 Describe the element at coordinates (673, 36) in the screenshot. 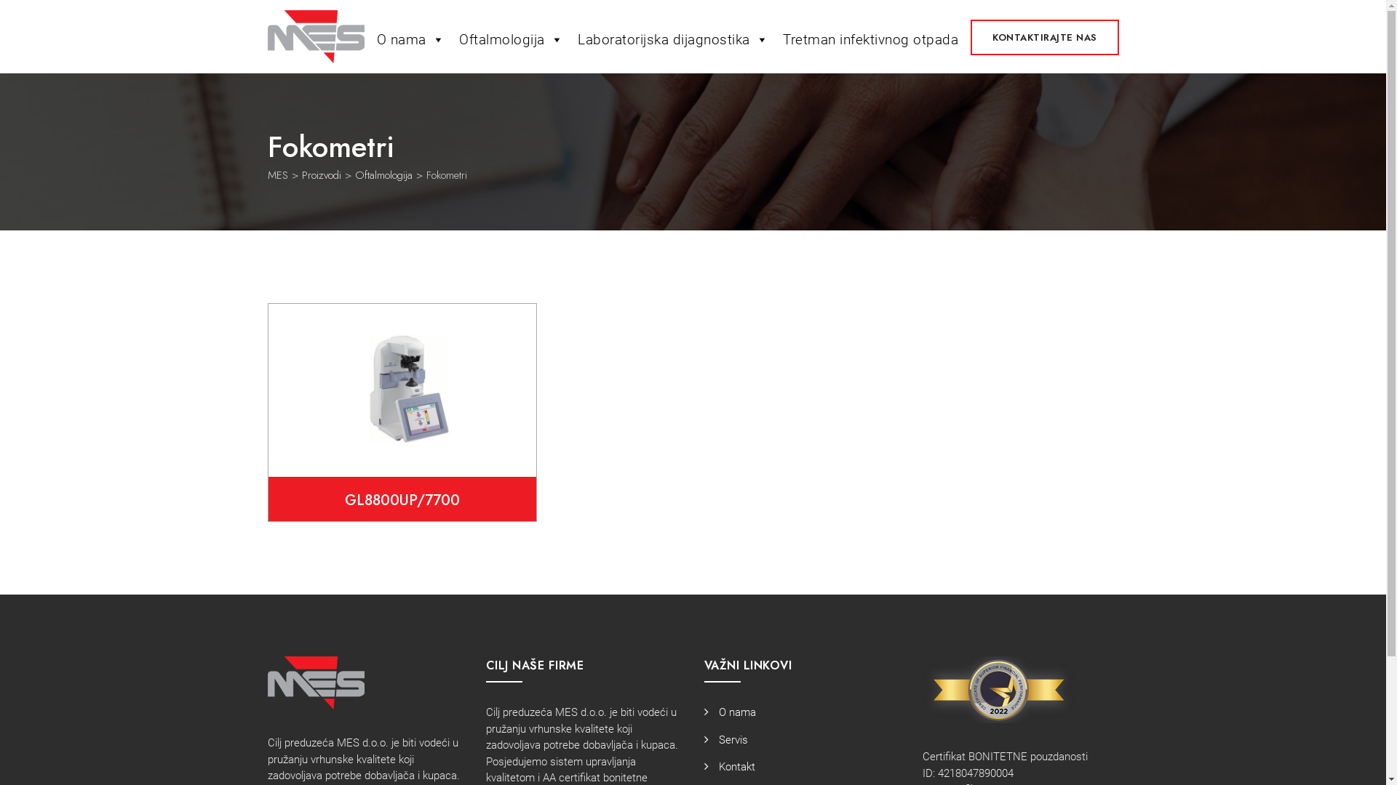

I see `Laboratorijska dijagnostika` at that location.